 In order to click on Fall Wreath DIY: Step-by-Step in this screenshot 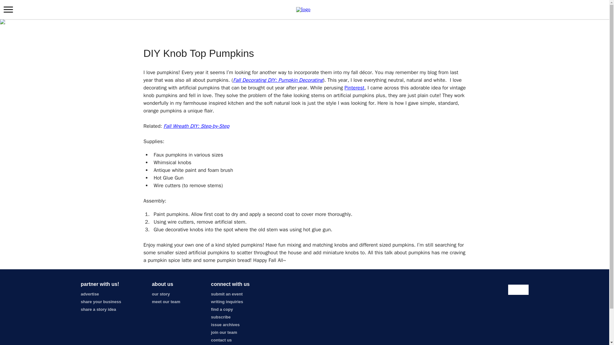, I will do `click(196, 126)`.